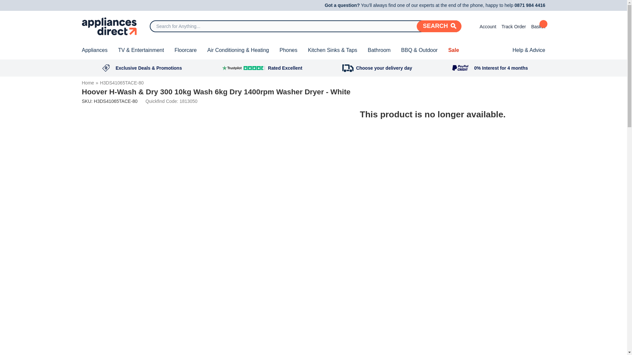  What do you see at coordinates (439, 26) in the screenshot?
I see `Search` at bounding box center [439, 26].